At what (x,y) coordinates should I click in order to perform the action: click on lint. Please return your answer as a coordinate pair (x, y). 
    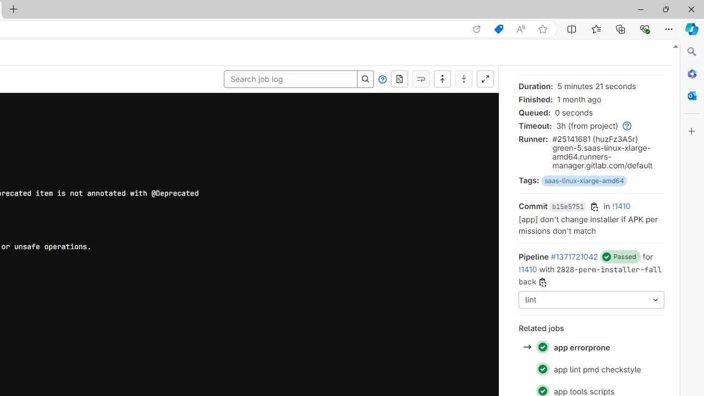
    Looking at the image, I should click on (592, 300).